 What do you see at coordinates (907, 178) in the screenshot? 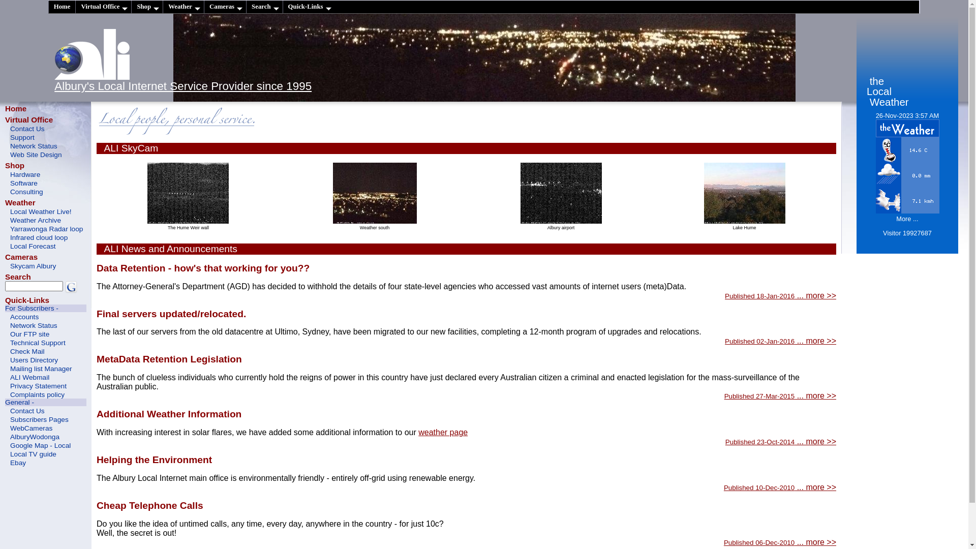
I see `26-Nov-2023 3:57 AM

More ...
Visitor 19927687` at bounding box center [907, 178].